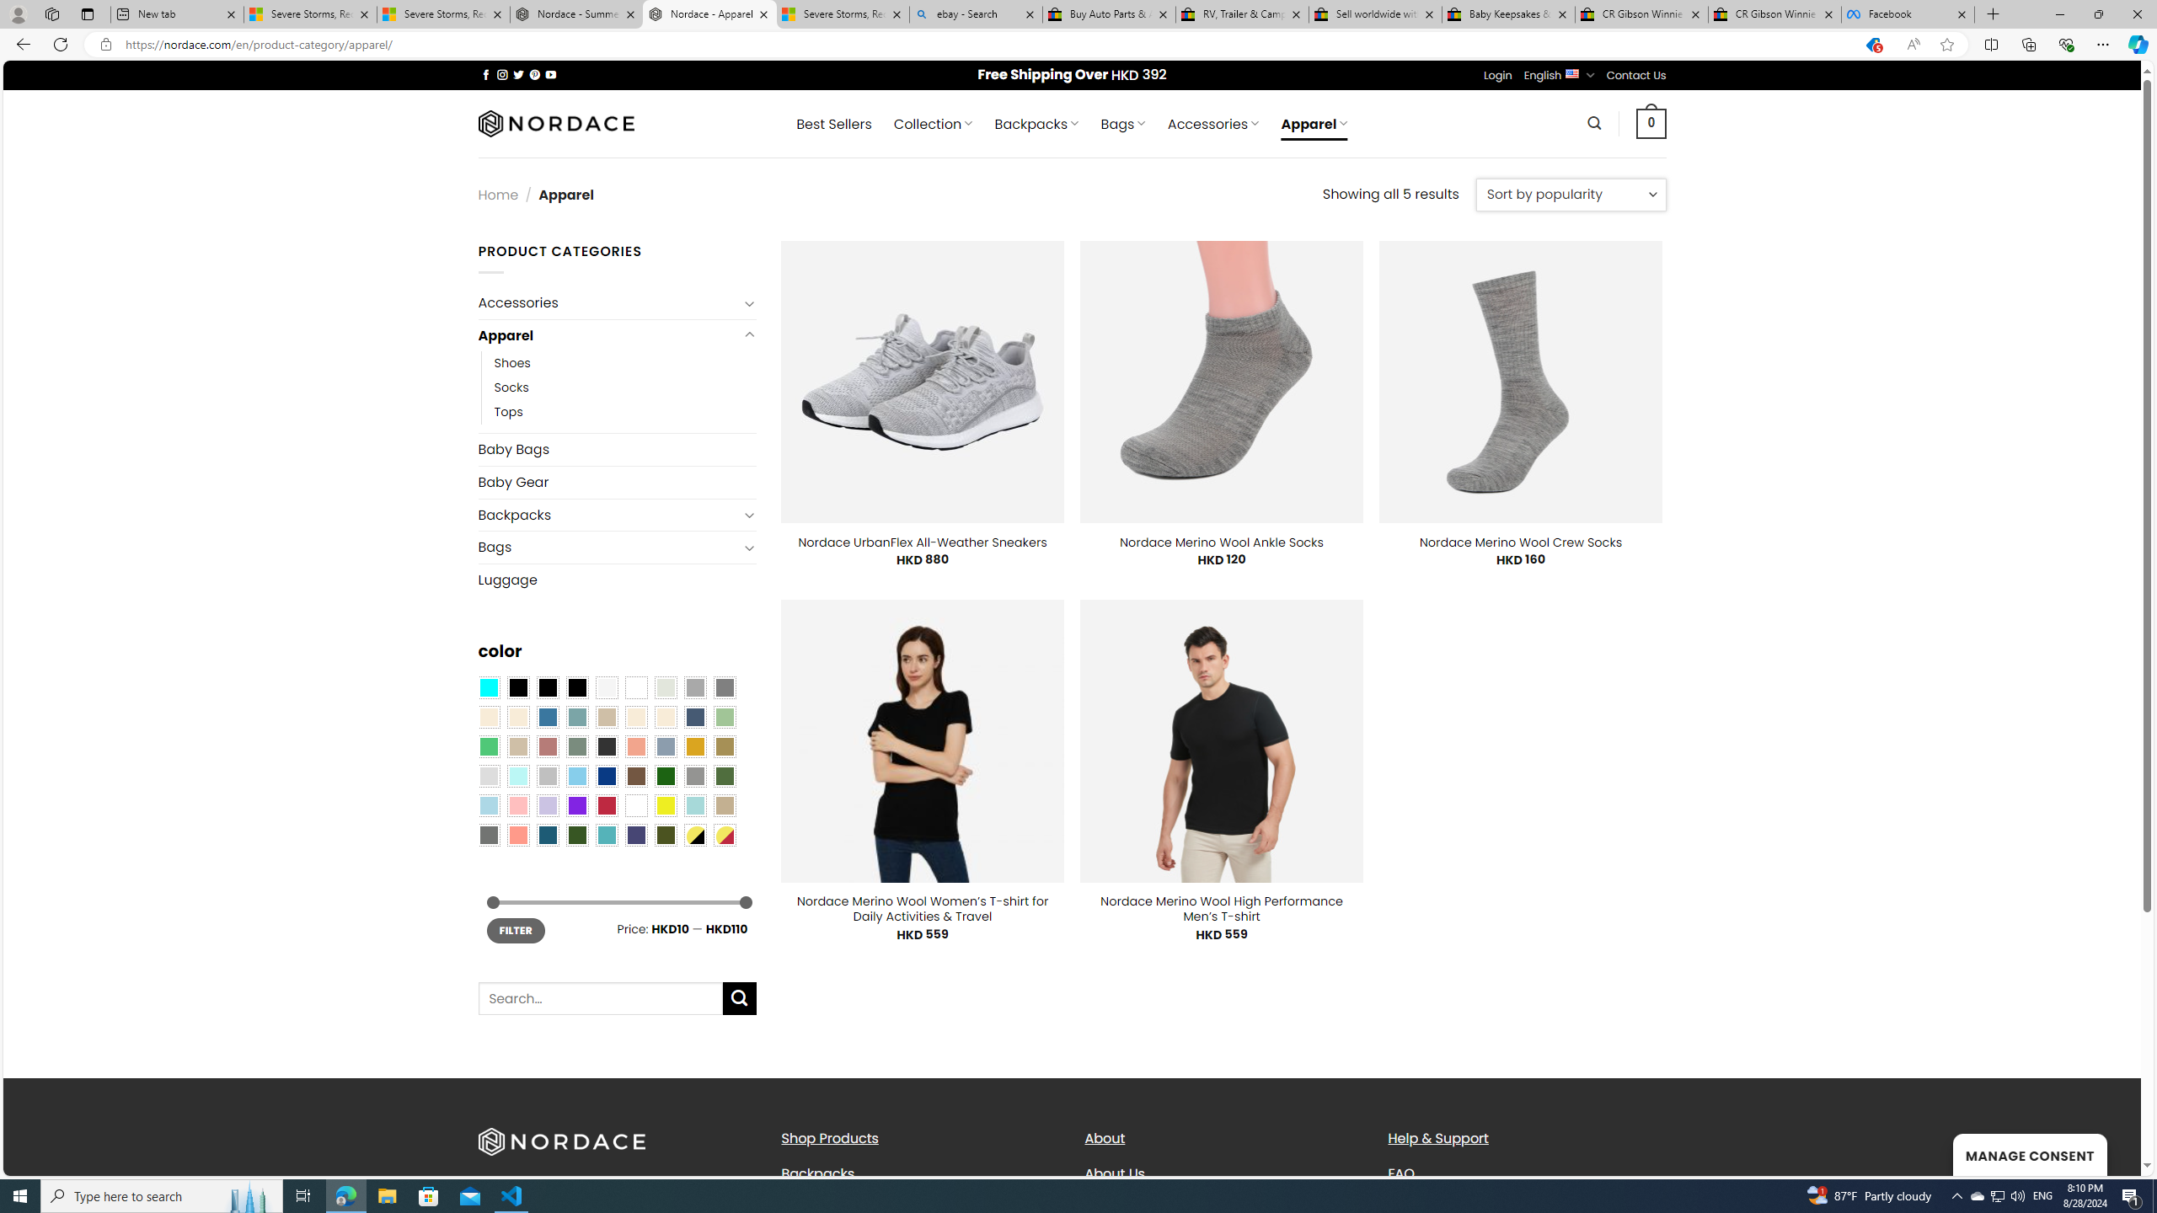  What do you see at coordinates (606, 805) in the screenshot?
I see `Red` at bounding box center [606, 805].